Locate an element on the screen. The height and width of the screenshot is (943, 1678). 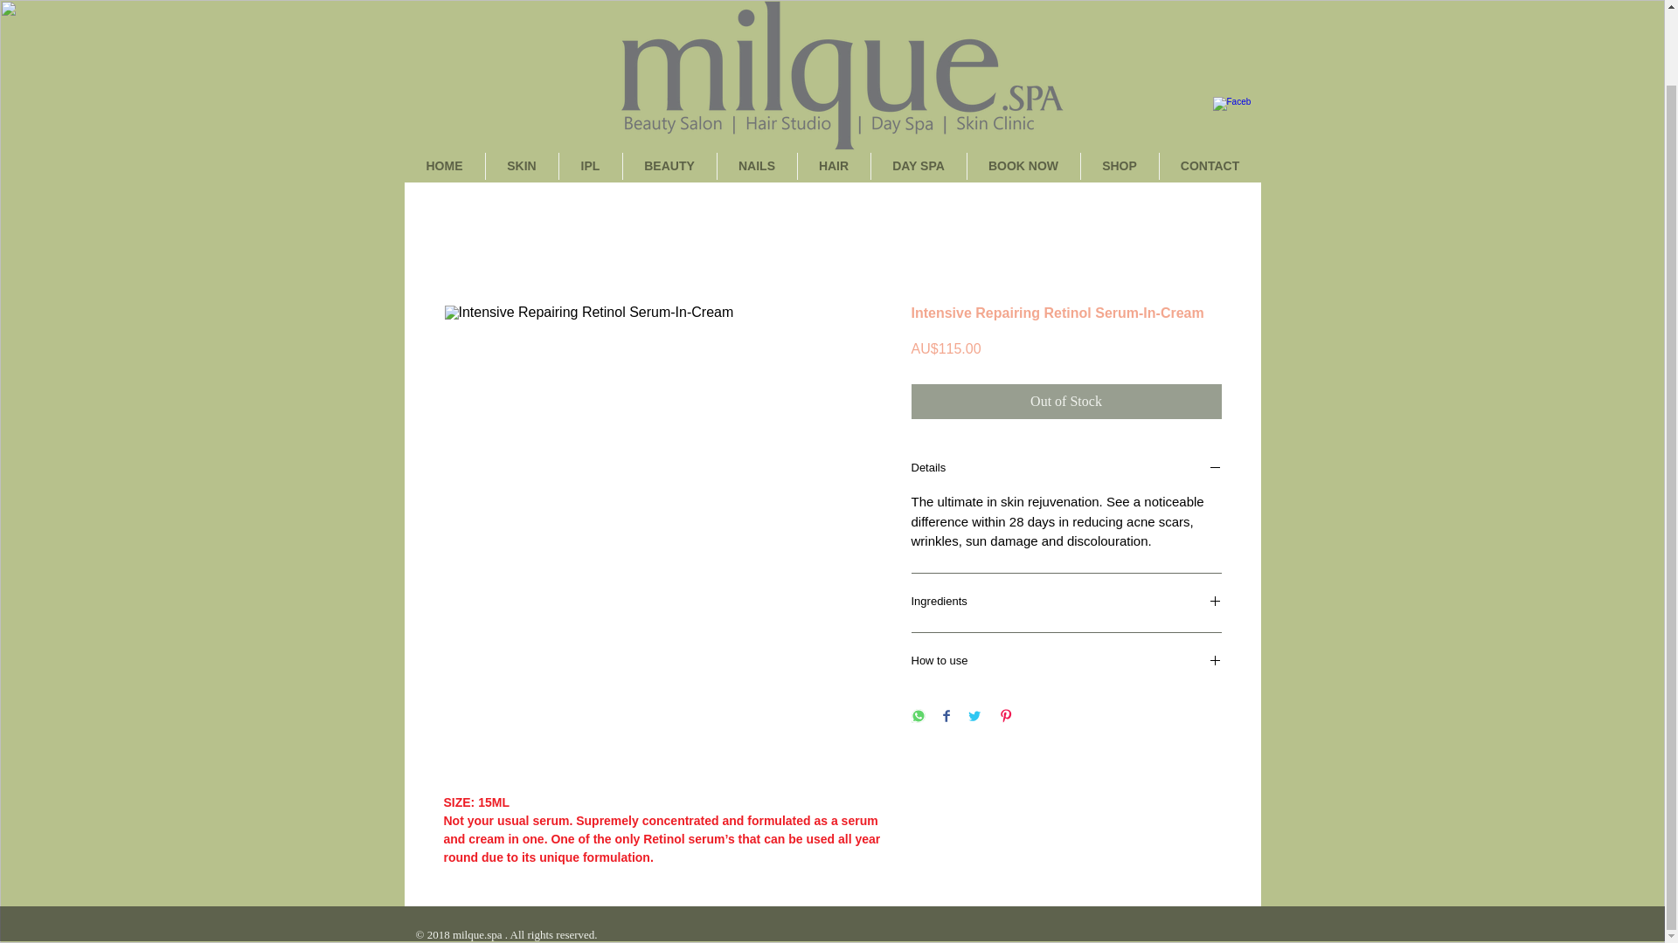
SHOP is located at coordinates (1119, 166).